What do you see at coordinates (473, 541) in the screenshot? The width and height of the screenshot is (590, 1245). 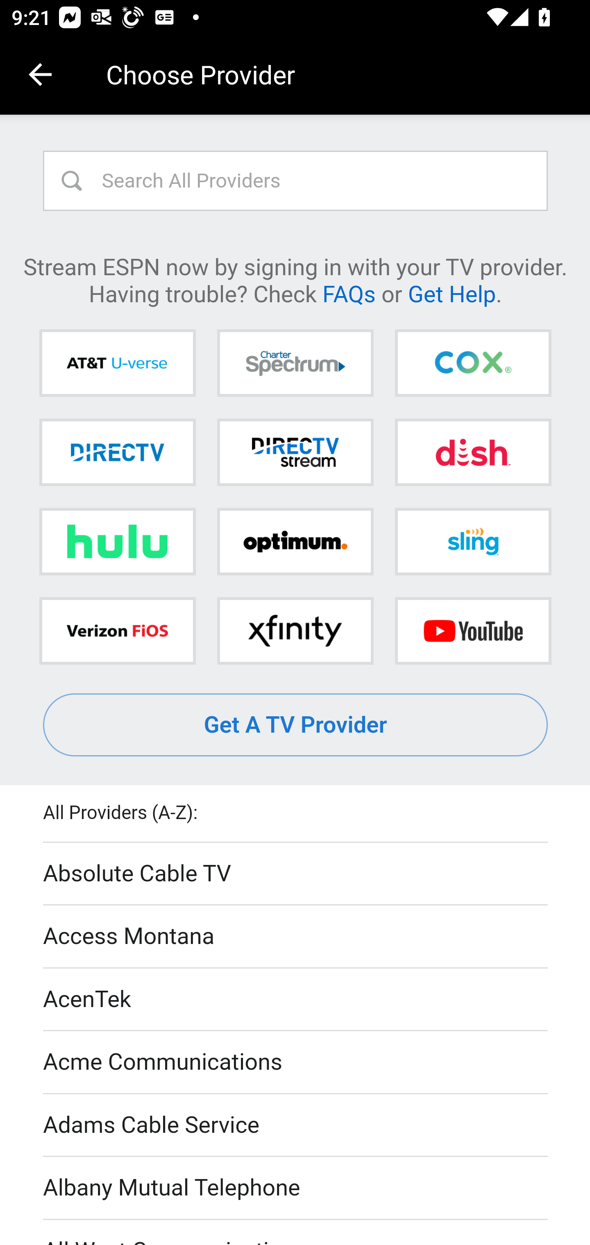 I see `Sling TV` at bounding box center [473, 541].